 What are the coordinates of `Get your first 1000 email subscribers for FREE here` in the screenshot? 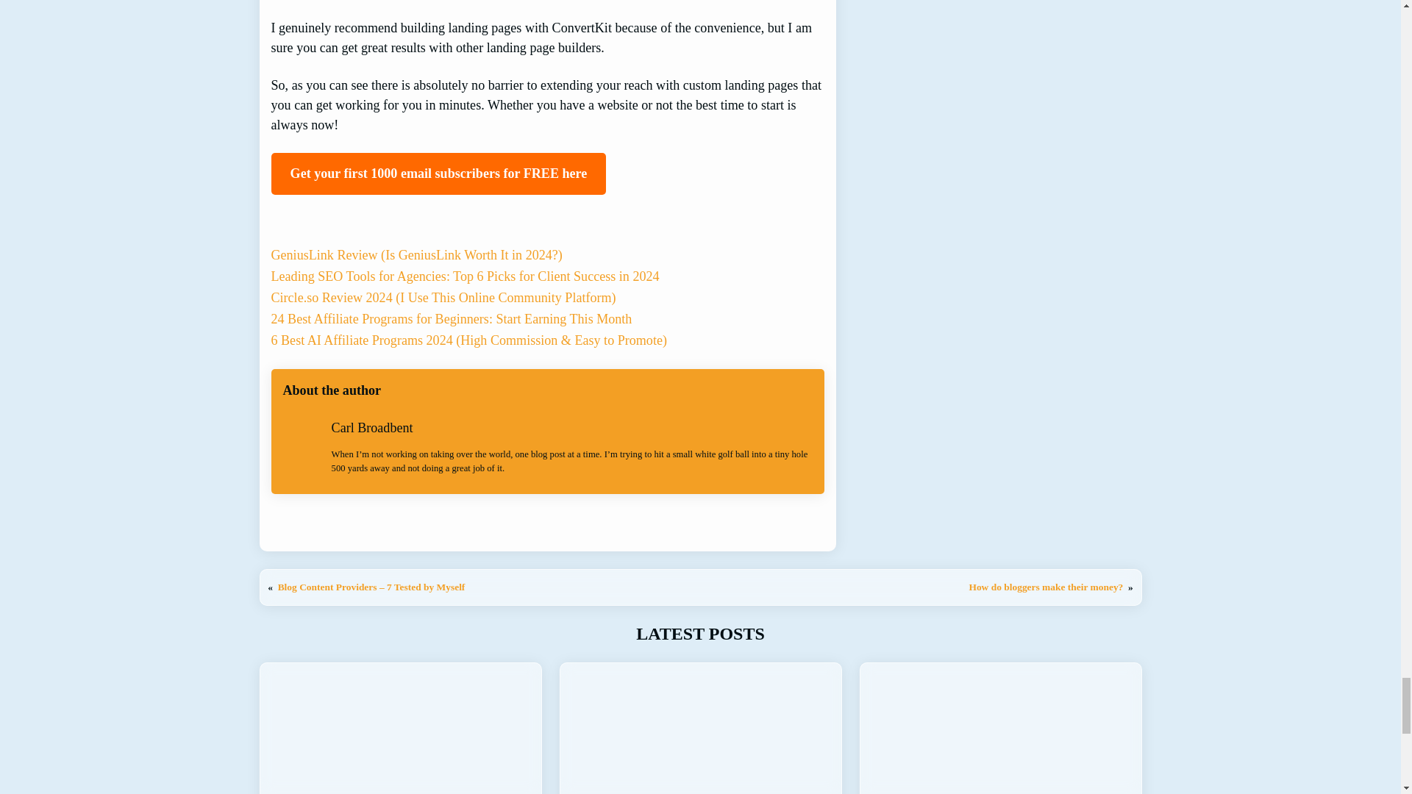 It's located at (438, 174).